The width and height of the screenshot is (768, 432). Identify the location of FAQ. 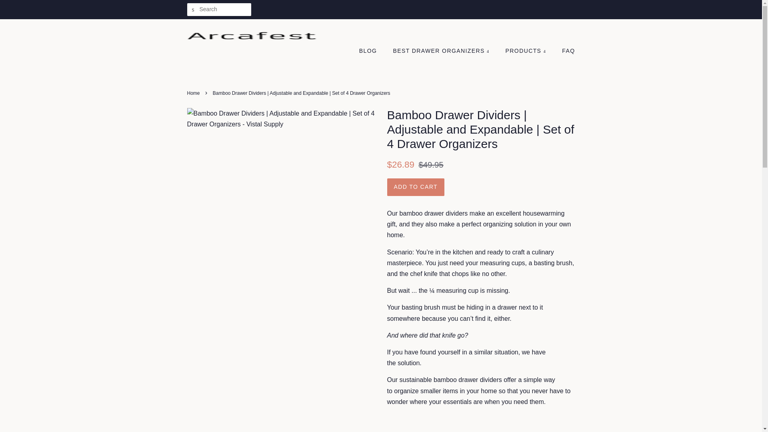
(565, 51).